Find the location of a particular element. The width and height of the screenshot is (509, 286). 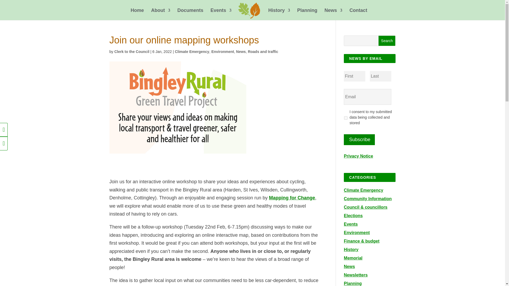

Planning is located at coordinates (307, 14).